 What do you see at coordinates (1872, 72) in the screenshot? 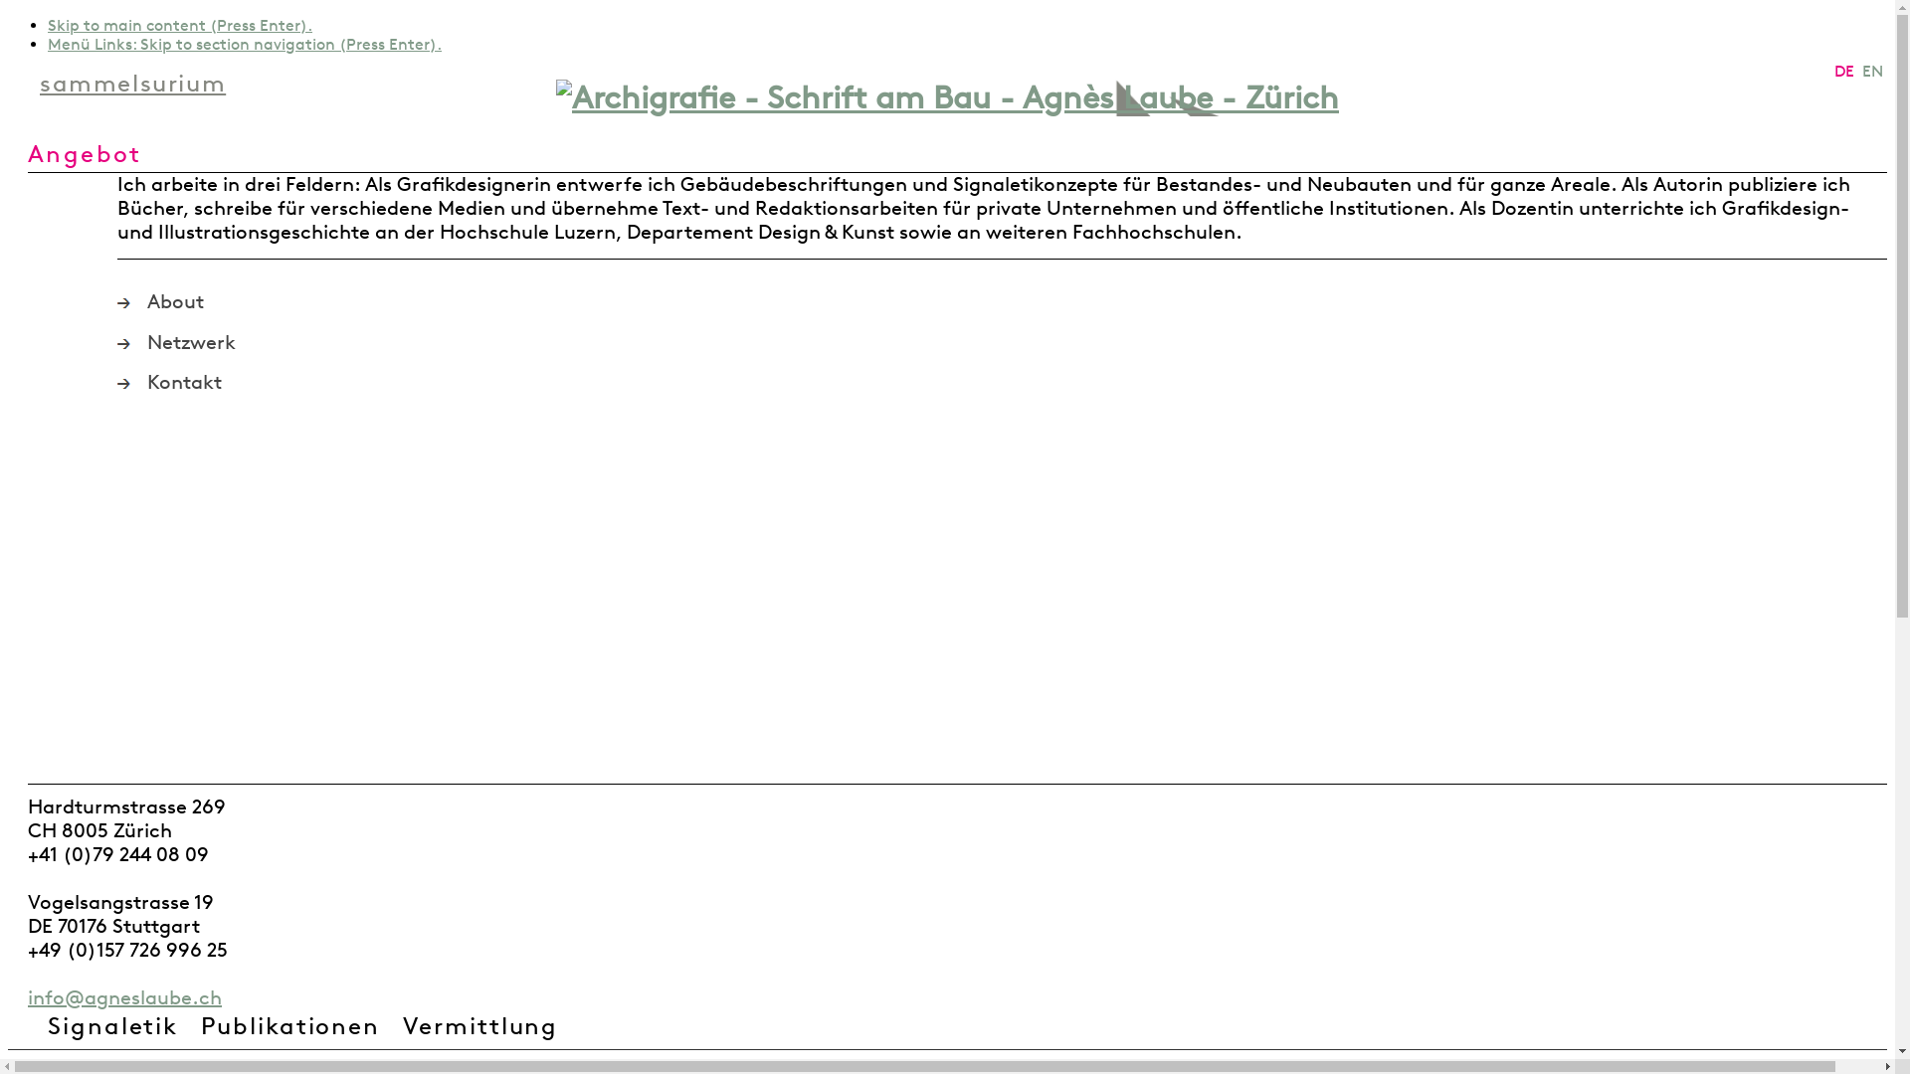
I see `EN` at bounding box center [1872, 72].